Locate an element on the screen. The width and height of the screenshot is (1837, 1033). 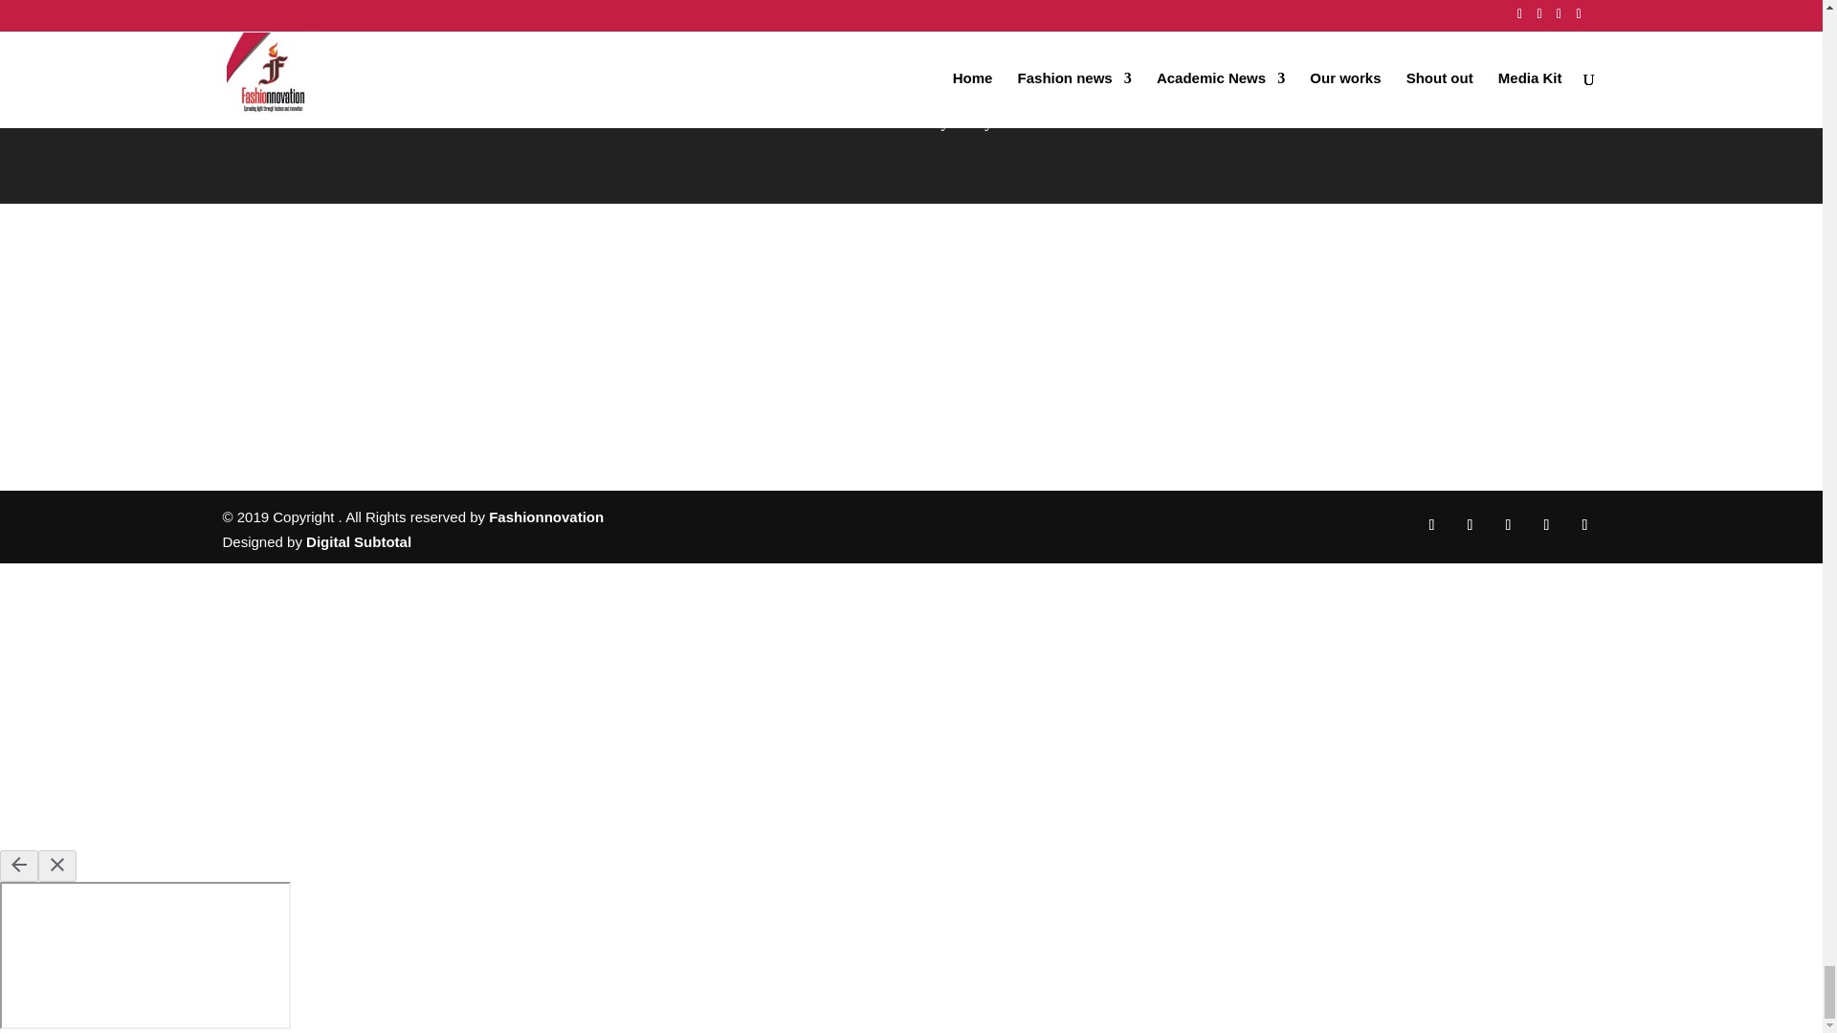
Follow on LinkedIn is located at coordinates (1507, 524).